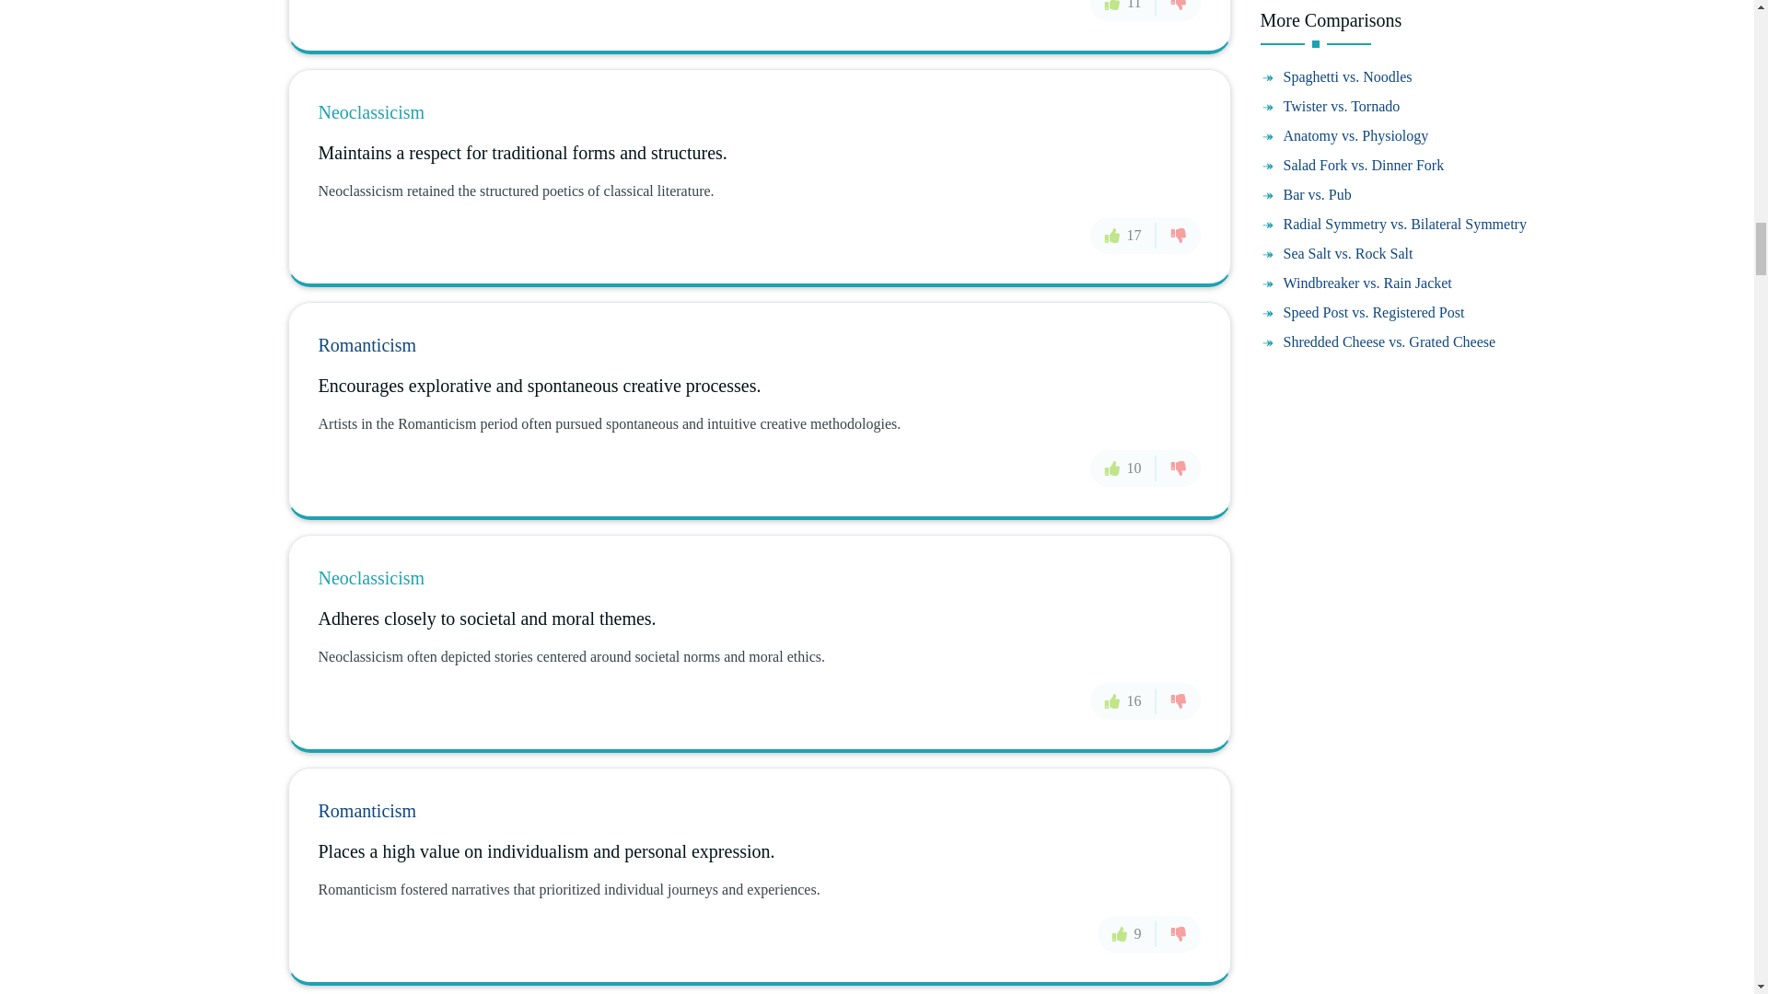 This screenshot has width=1768, height=994. I want to click on 11, so click(1123, 10).